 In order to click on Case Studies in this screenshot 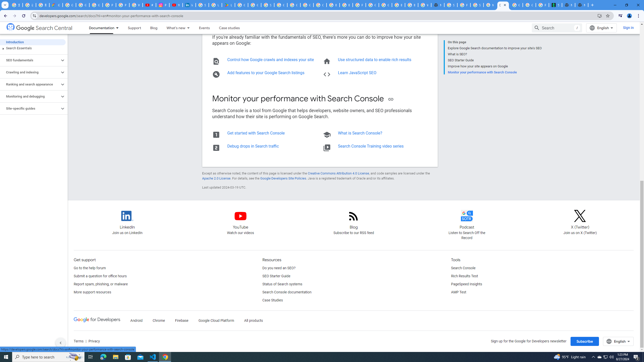, I will do `click(272, 300)`.